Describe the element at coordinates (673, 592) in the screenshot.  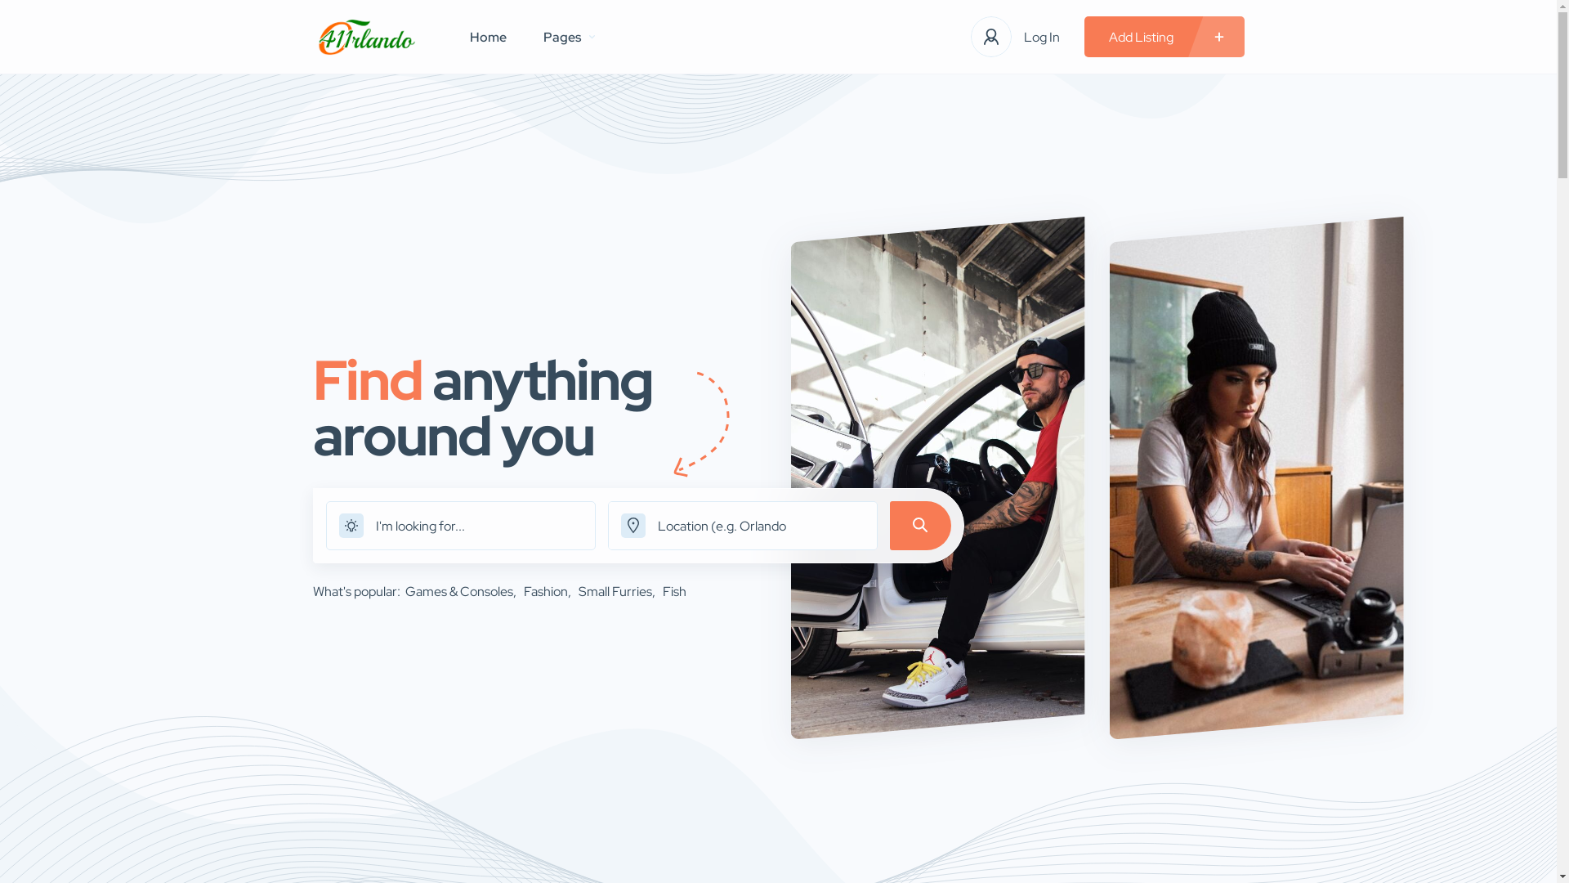
I see `Fish` at that location.